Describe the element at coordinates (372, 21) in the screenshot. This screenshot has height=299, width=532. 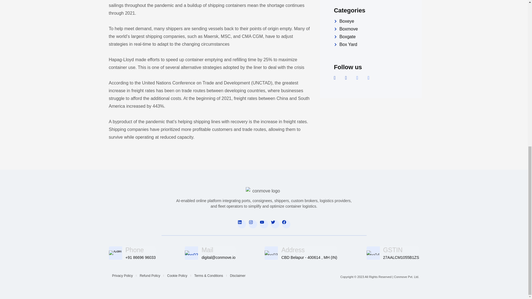
I see `Boxeye` at that location.